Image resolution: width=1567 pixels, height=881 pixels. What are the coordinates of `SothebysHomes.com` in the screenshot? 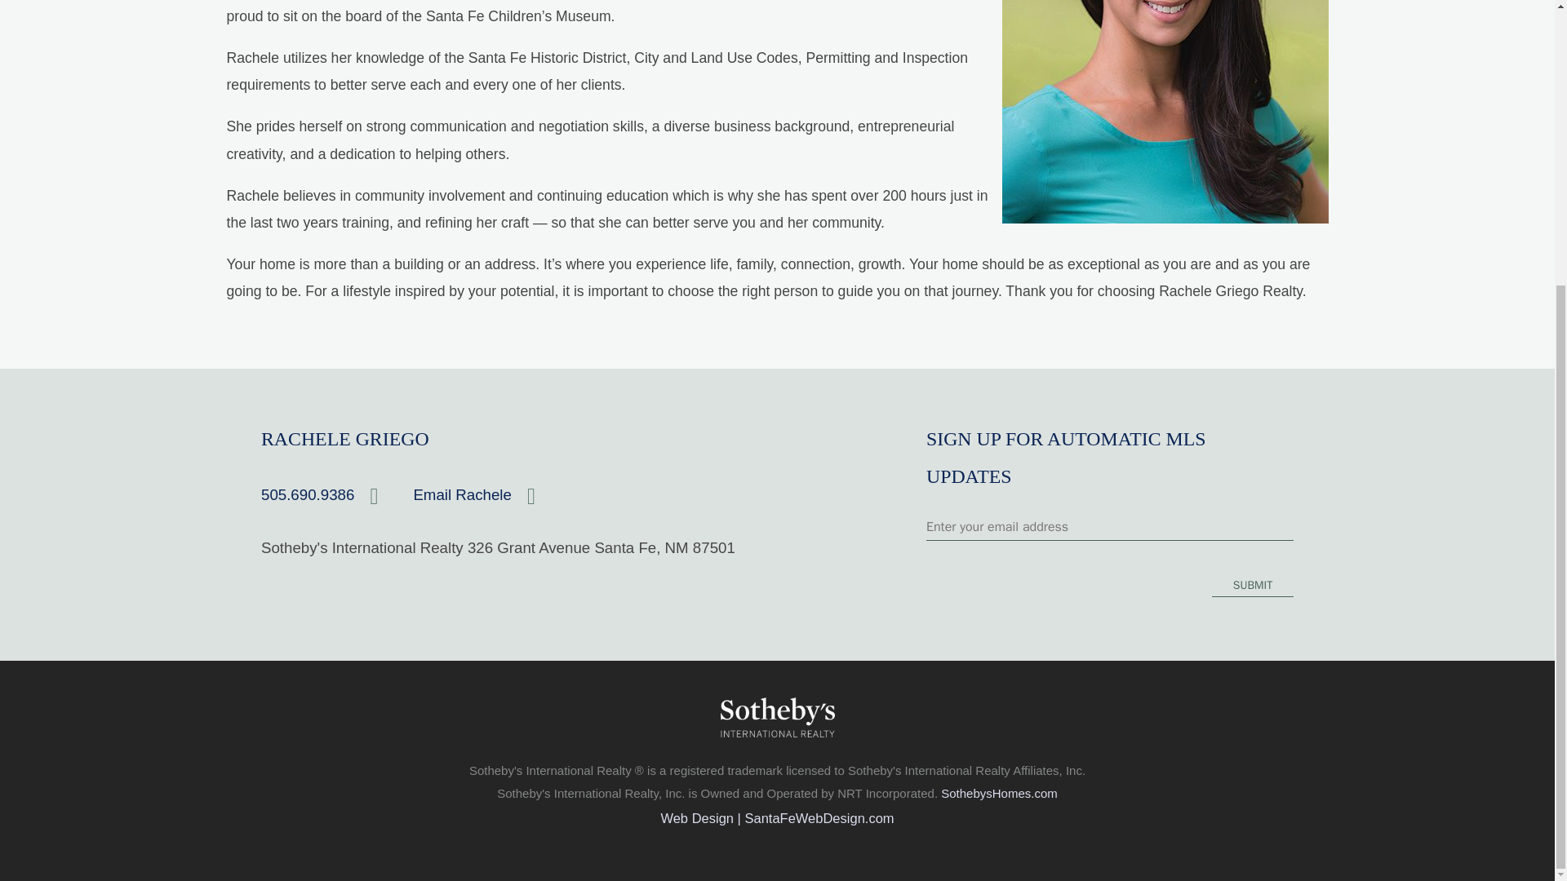 It's located at (999, 793).